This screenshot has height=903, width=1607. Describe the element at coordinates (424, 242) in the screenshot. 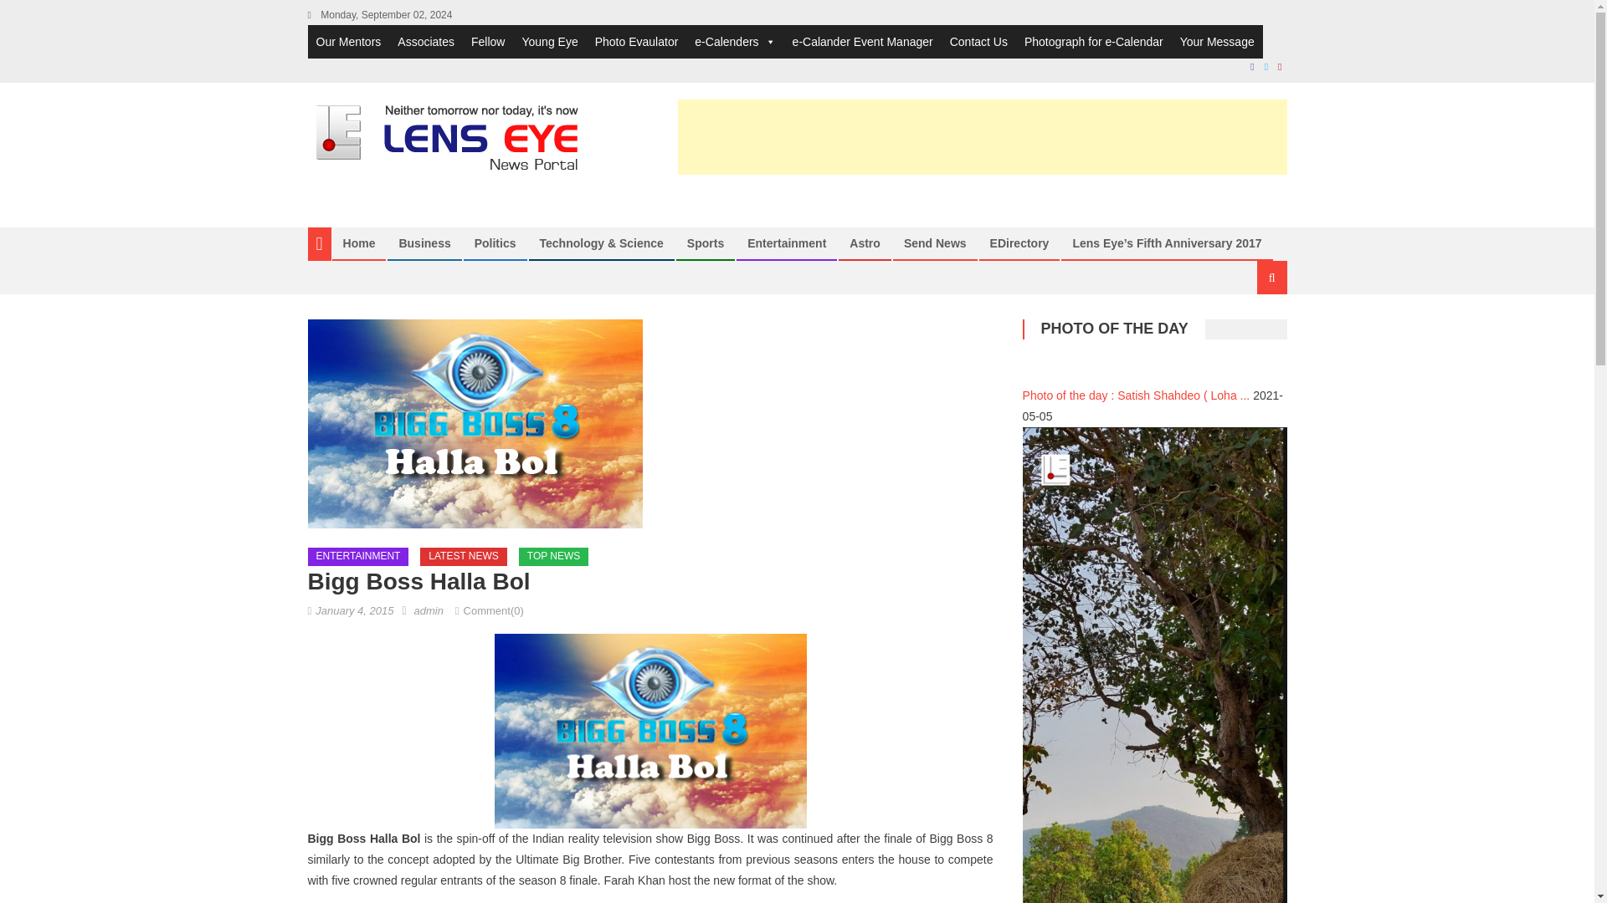

I see `Business` at that location.